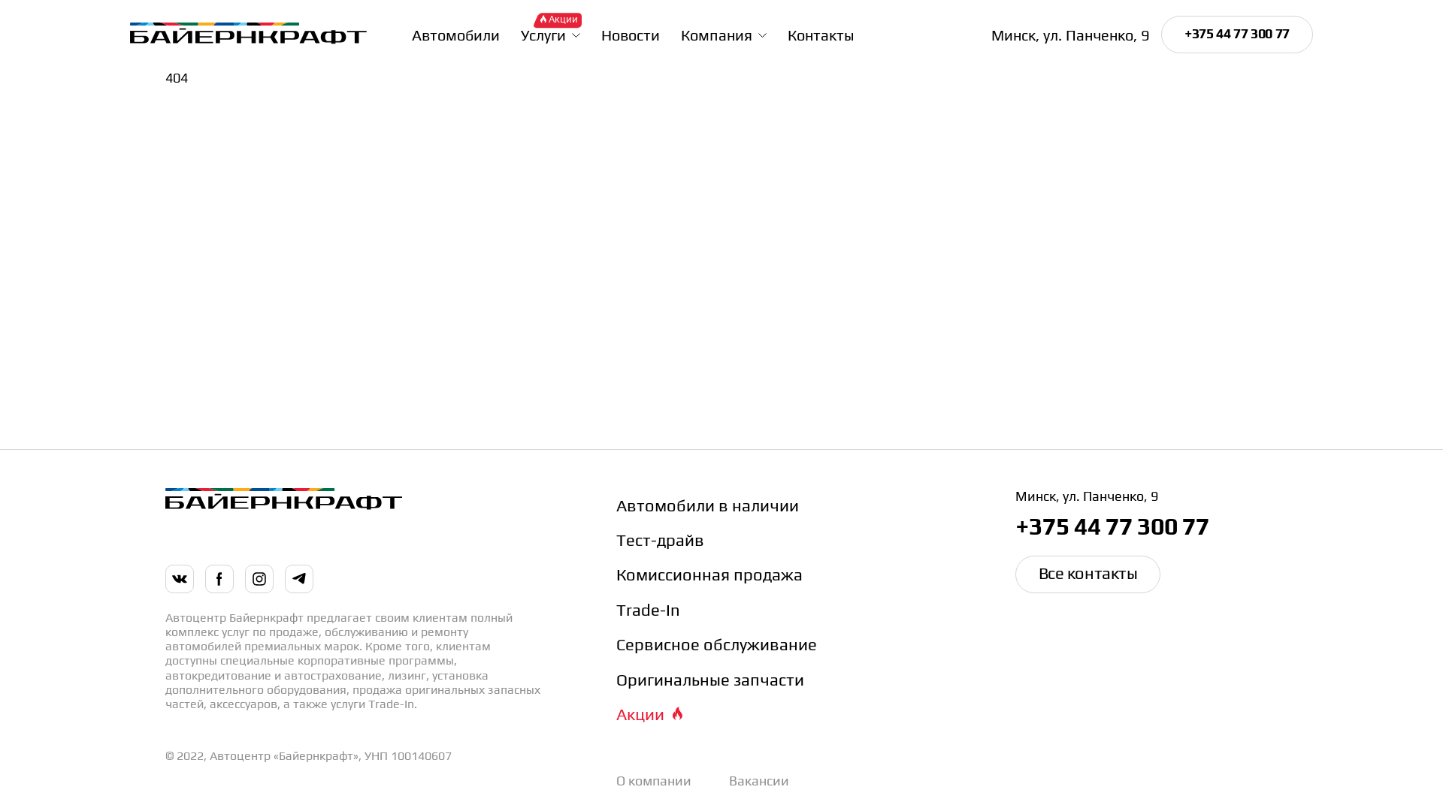  Describe the element at coordinates (1147, 526) in the screenshot. I see `+375 44 77 300 77` at that location.